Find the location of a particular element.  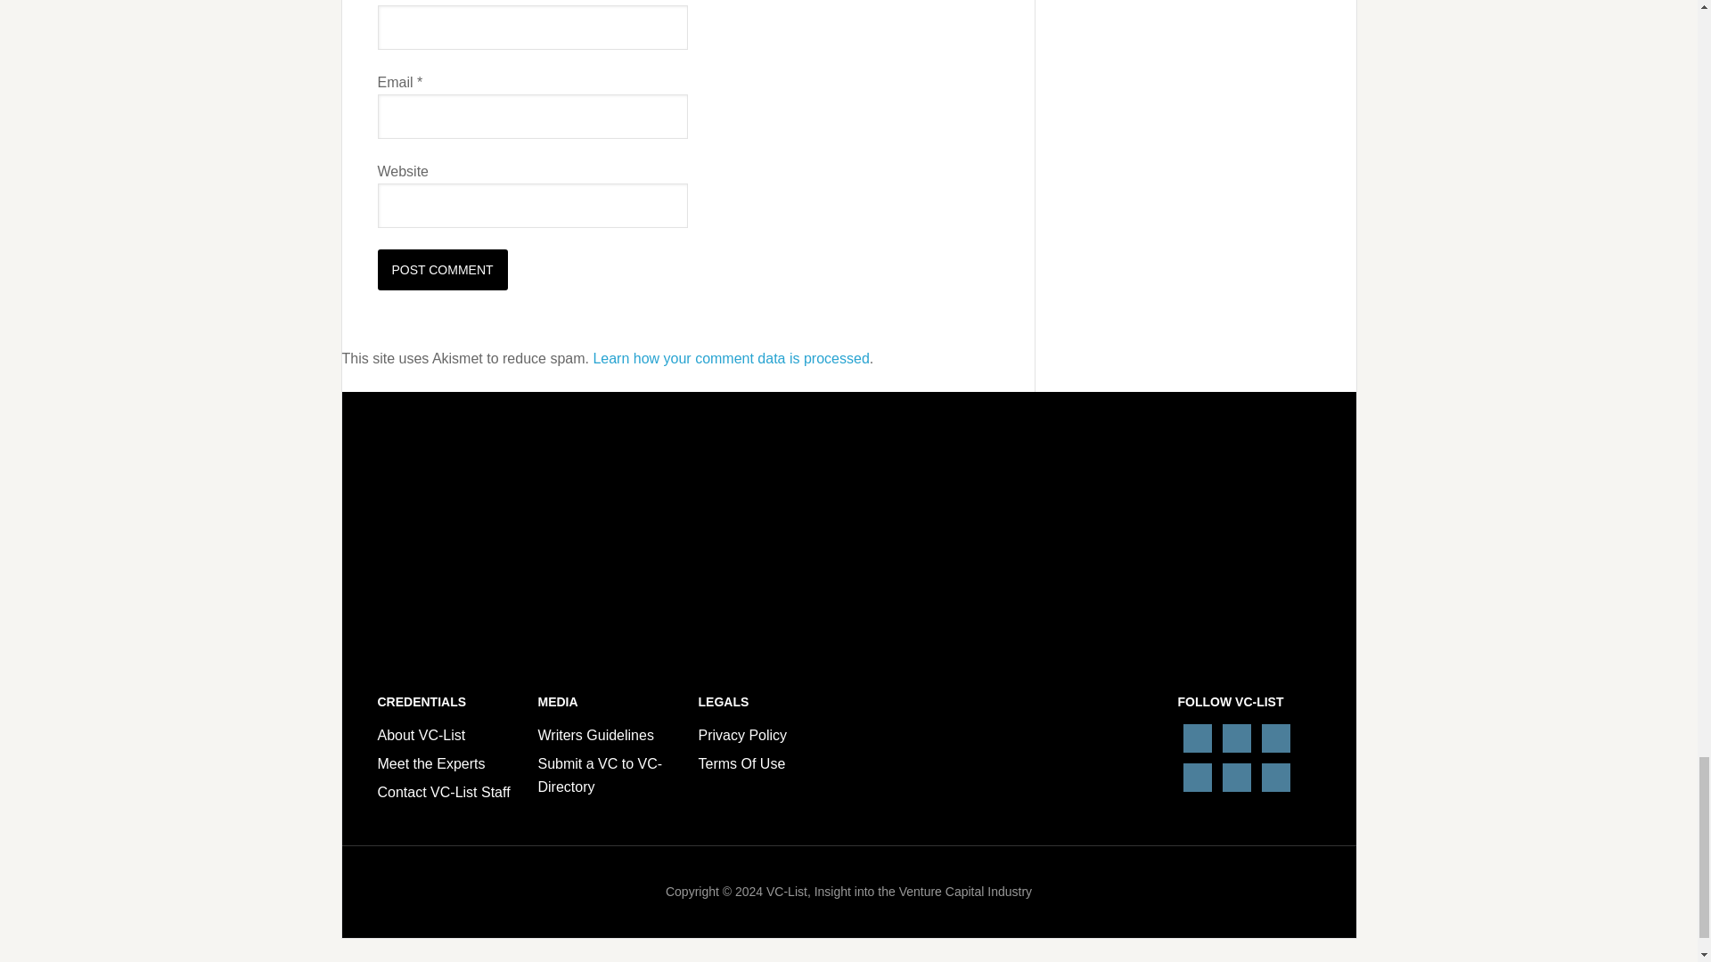

Contact VC-List Staff is located at coordinates (444, 792).